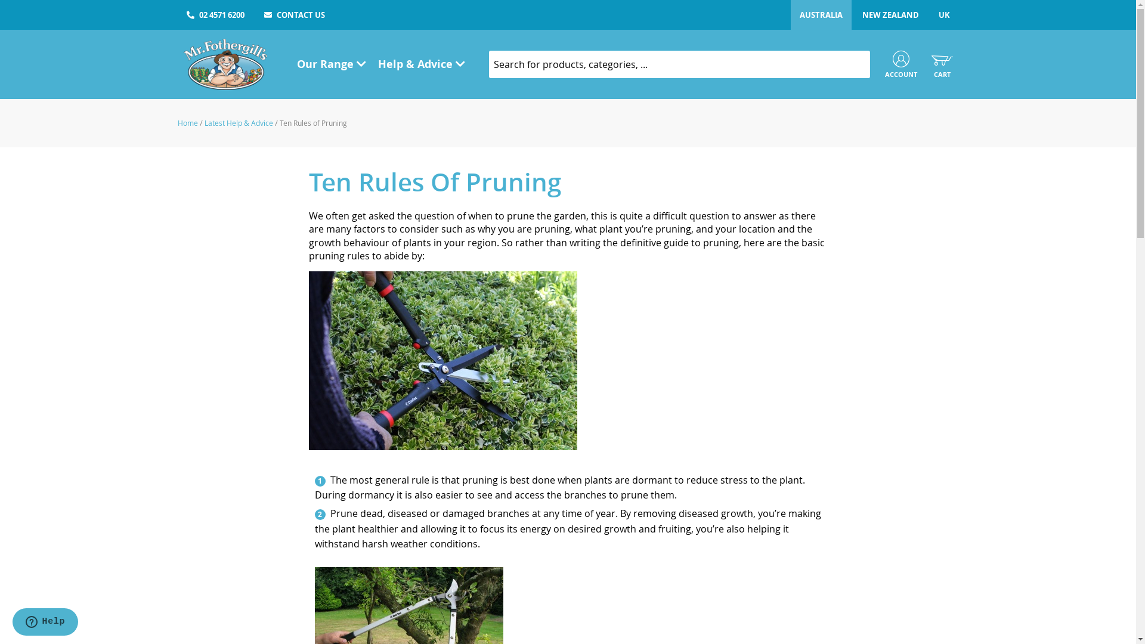 This screenshot has height=644, width=1145. What do you see at coordinates (216, 15) in the screenshot?
I see `02 4571 6200` at bounding box center [216, 15].